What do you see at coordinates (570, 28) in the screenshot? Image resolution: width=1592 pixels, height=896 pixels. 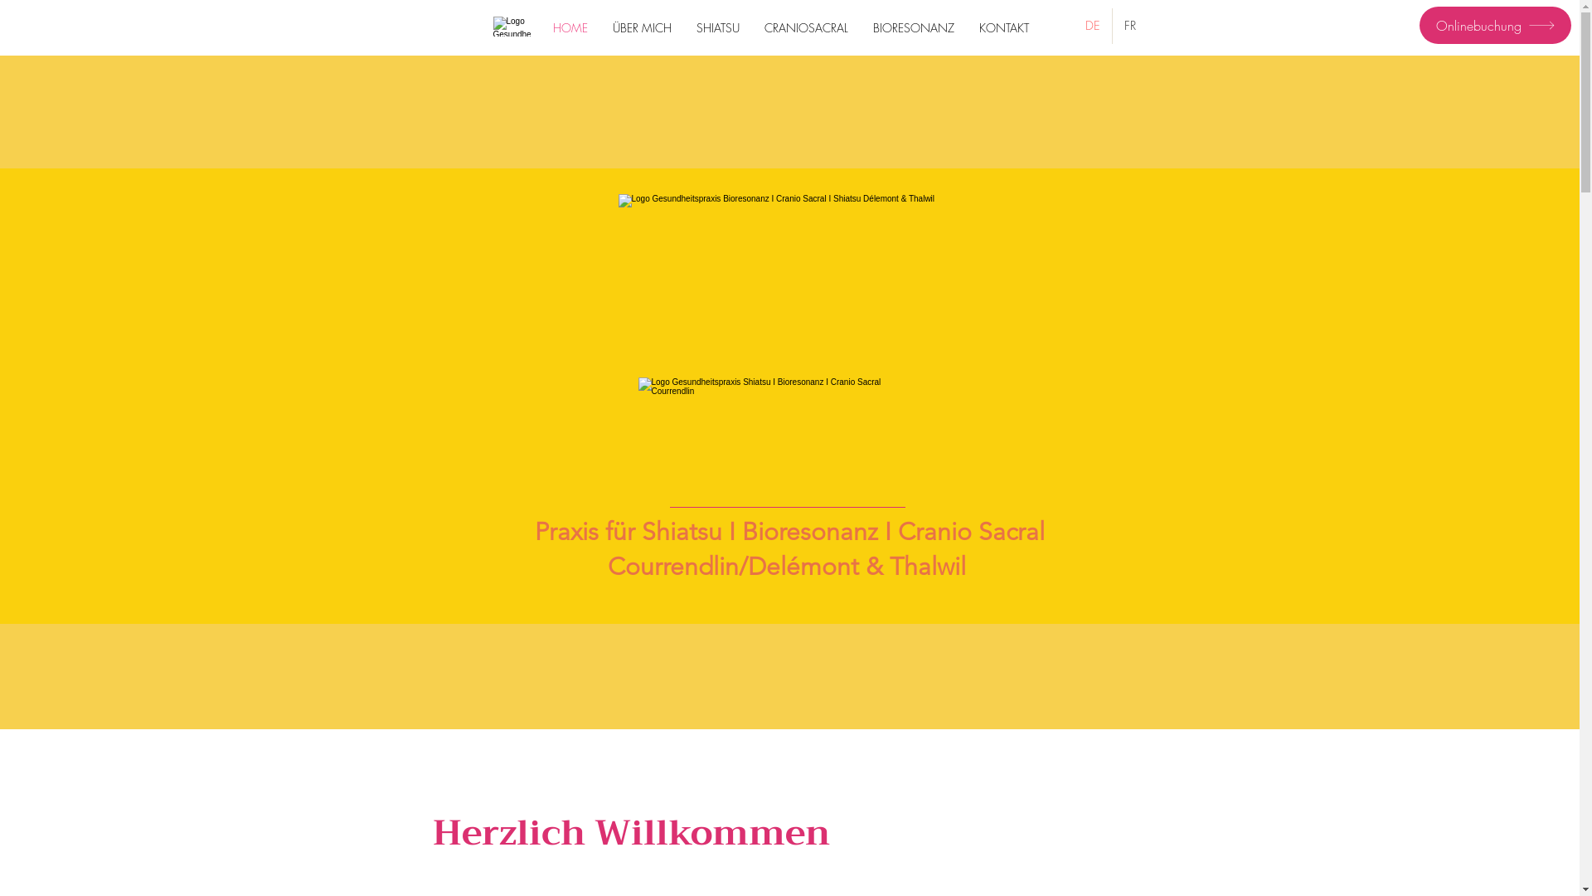 I see `HOME` at bounding box center [570, 28].